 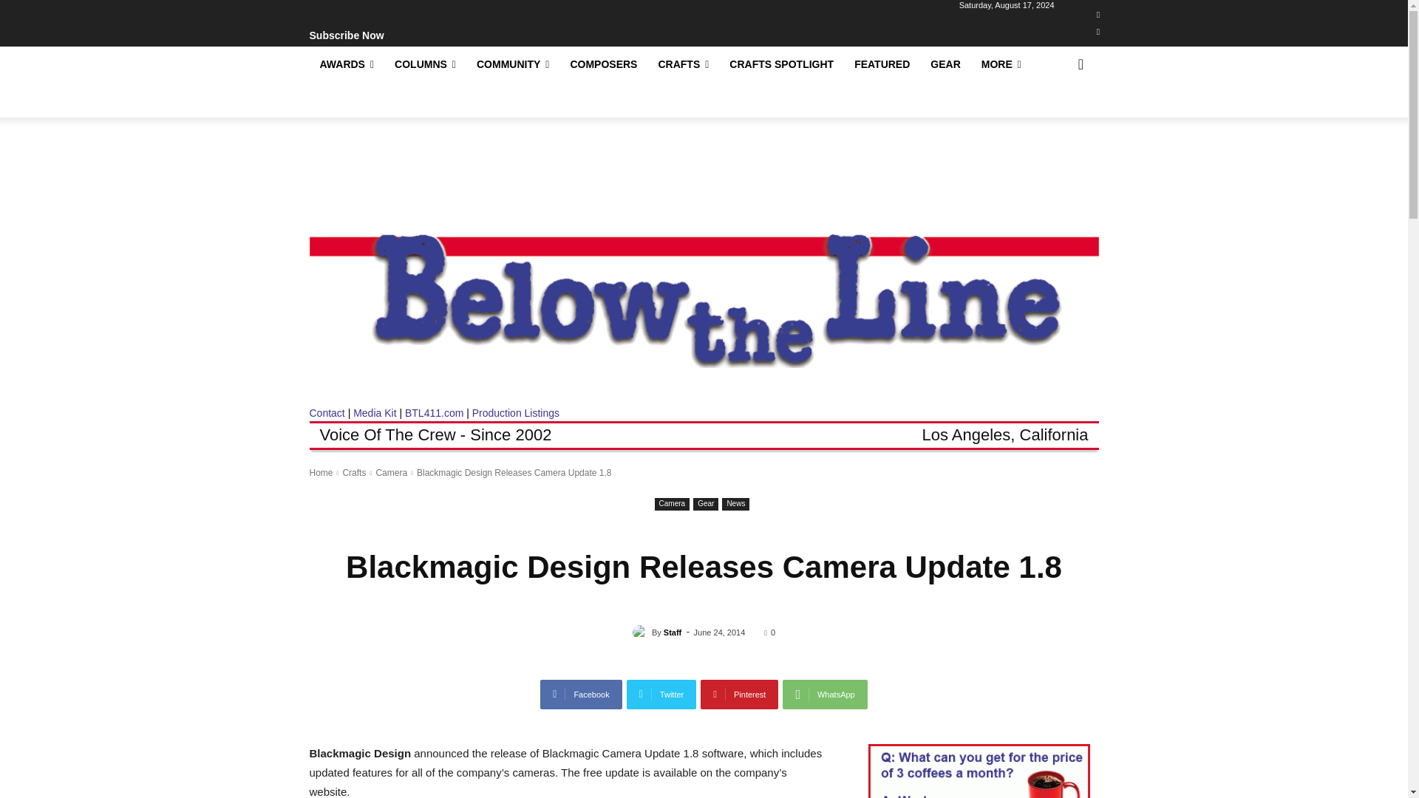 I want to click on Twitter, so click(x=661, y=695).